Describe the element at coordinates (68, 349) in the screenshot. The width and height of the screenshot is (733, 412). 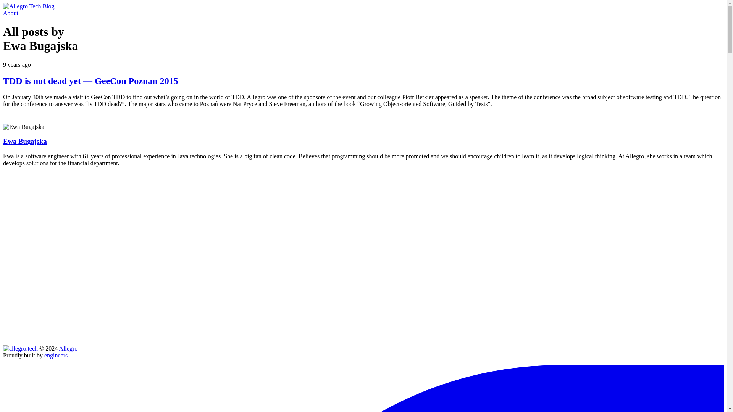
I see `Allegro` at that location.